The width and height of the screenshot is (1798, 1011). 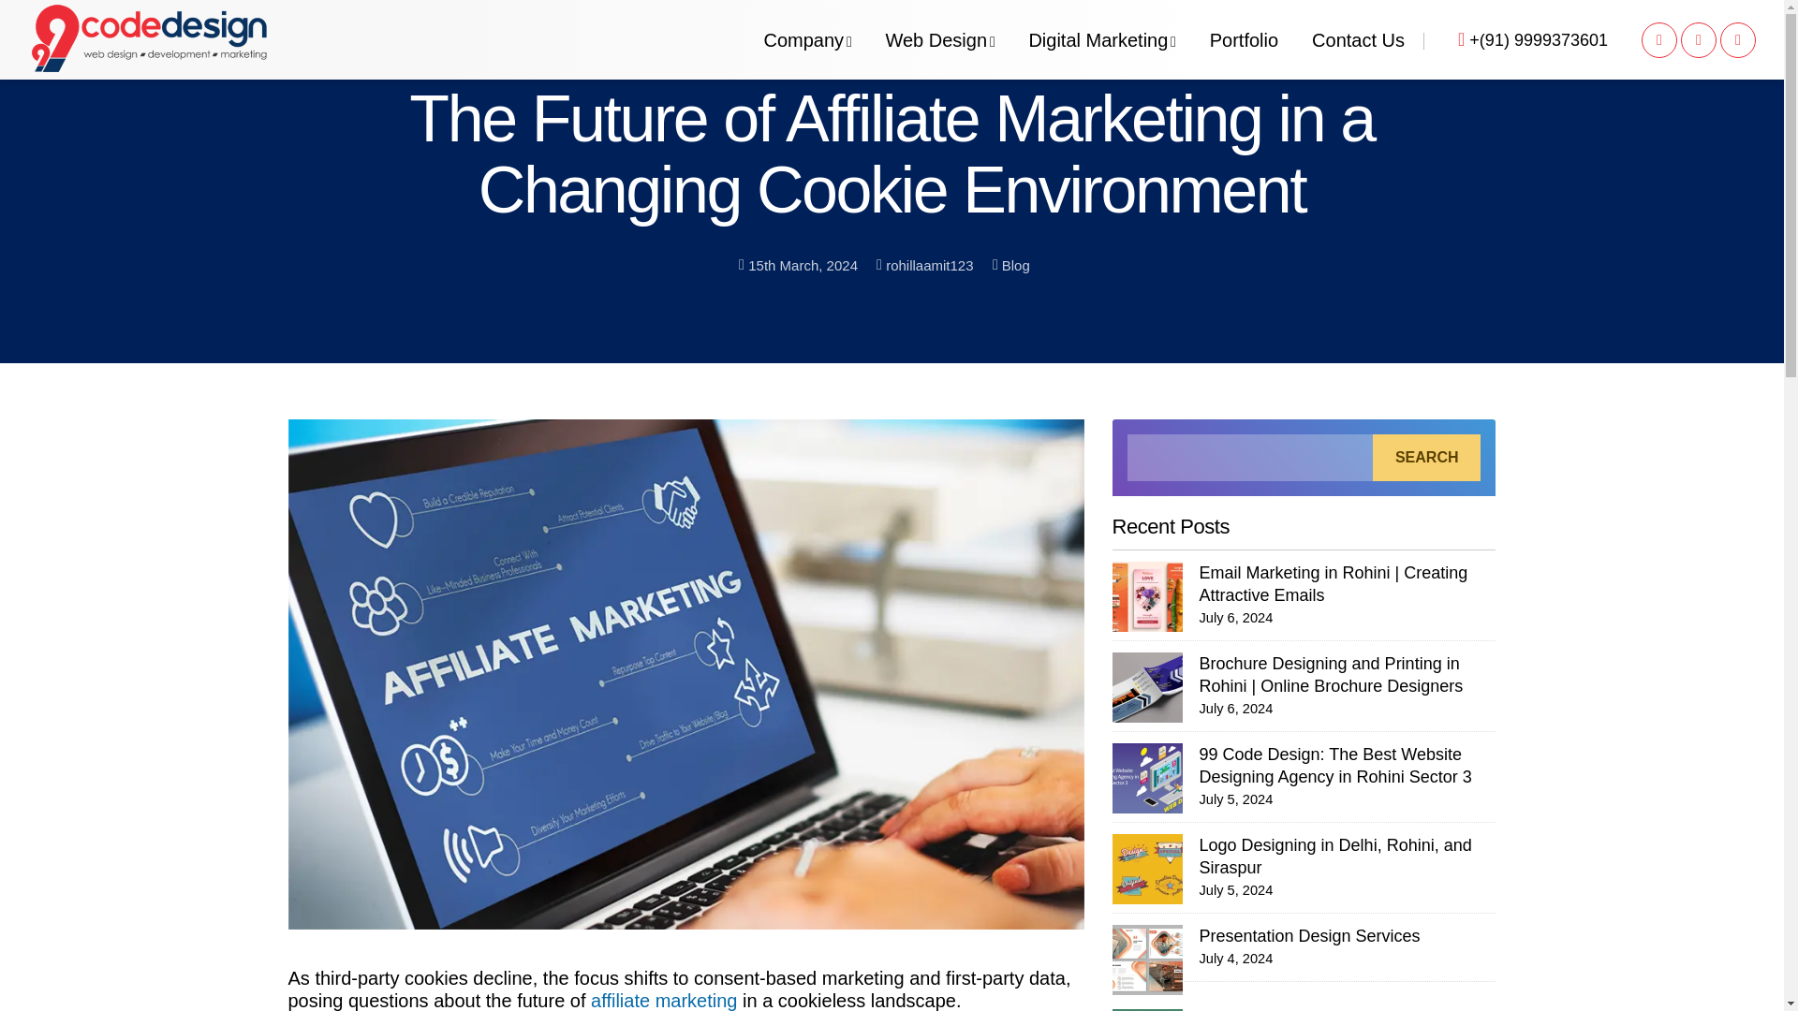 What do you see at coordinates (1358, 39) in the screenshot?
I see `instagram` at bounding box center [1358, 39].